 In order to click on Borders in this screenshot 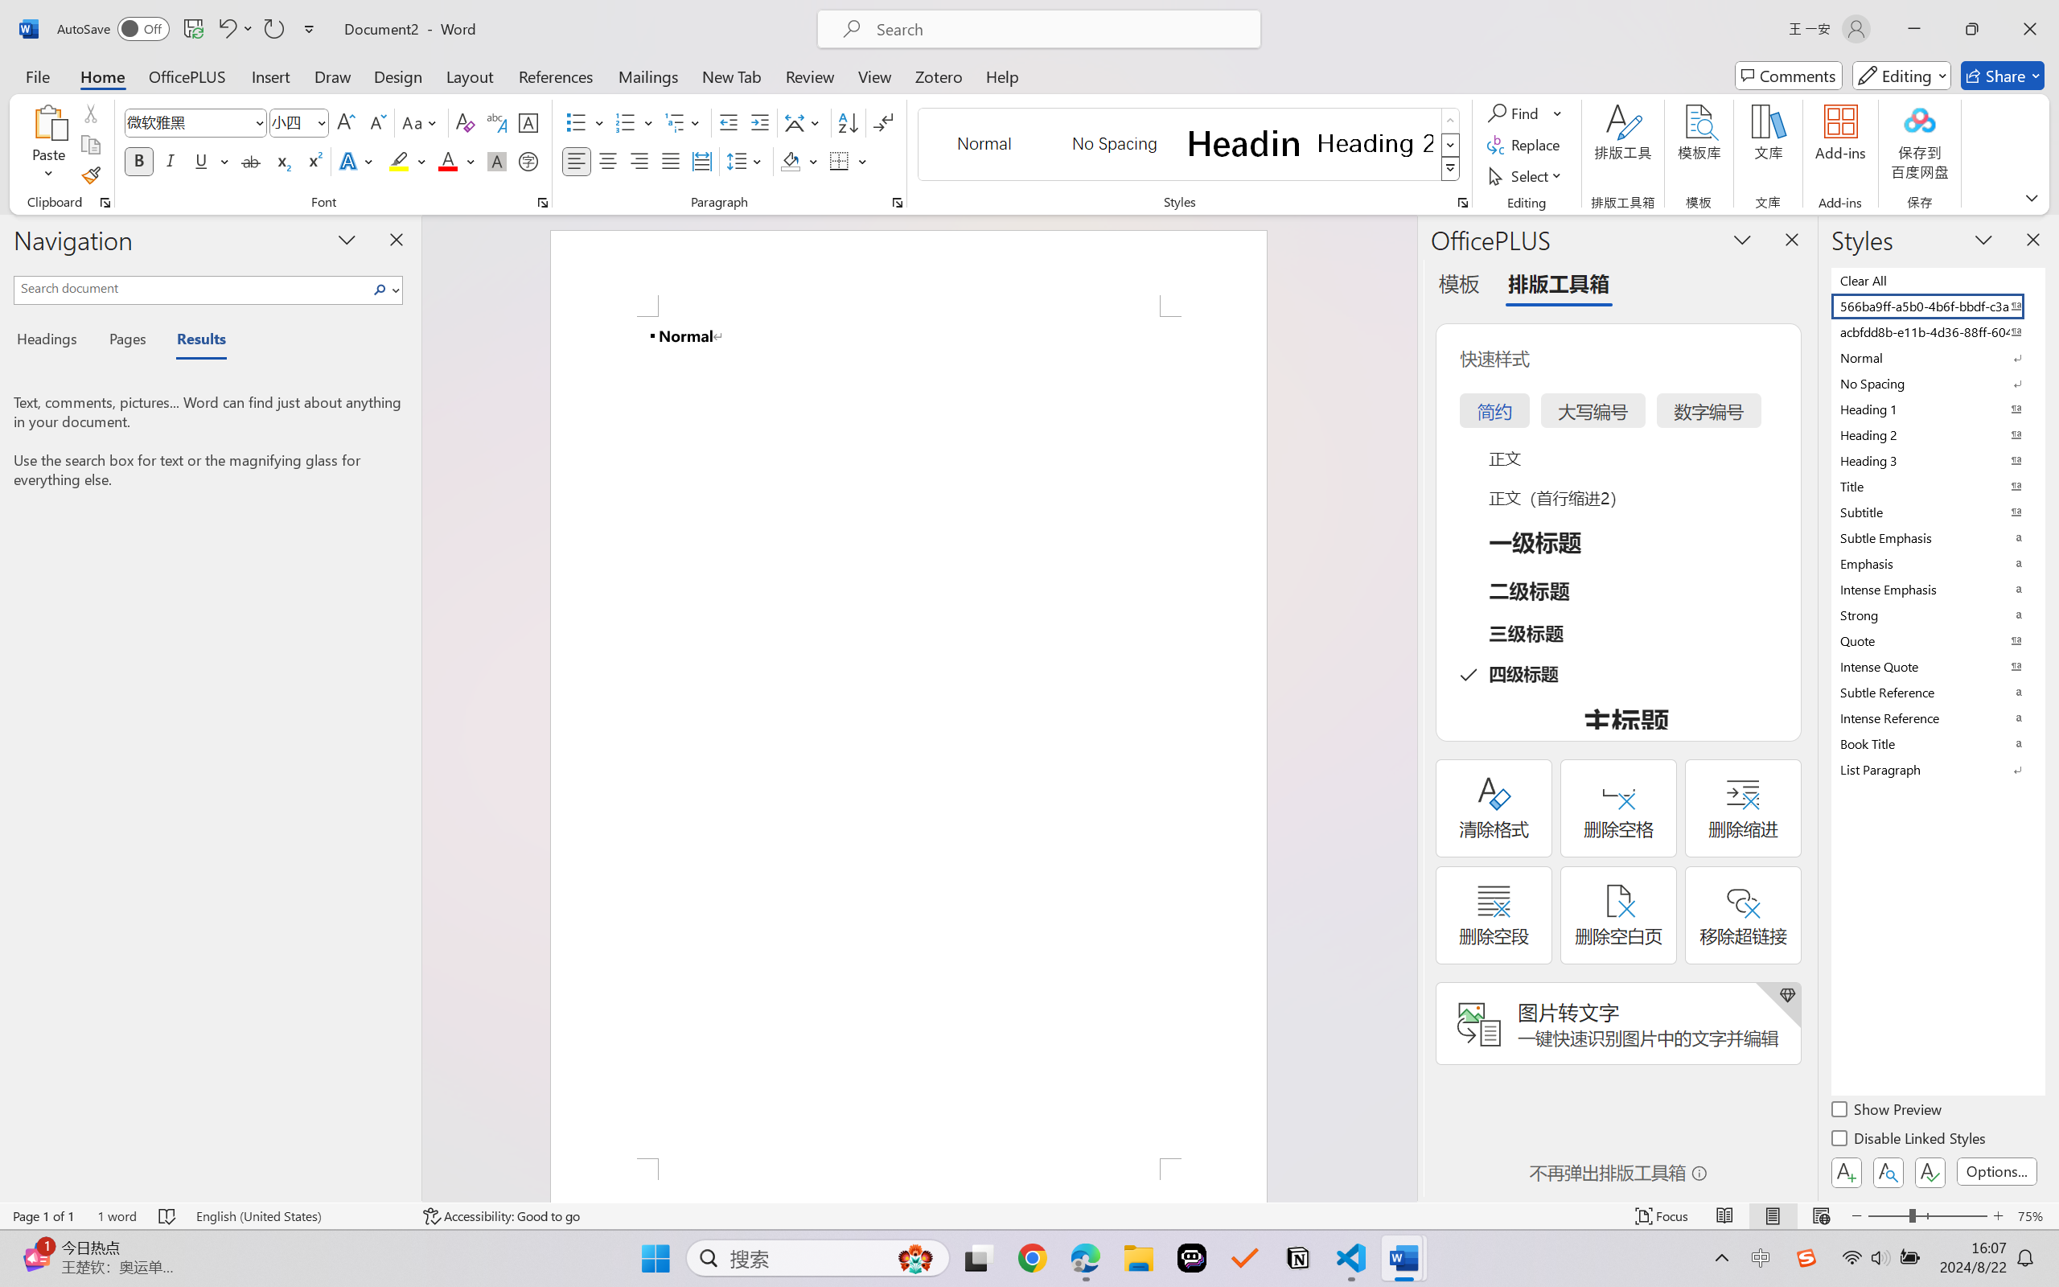, I will do `click(840, 161)`.